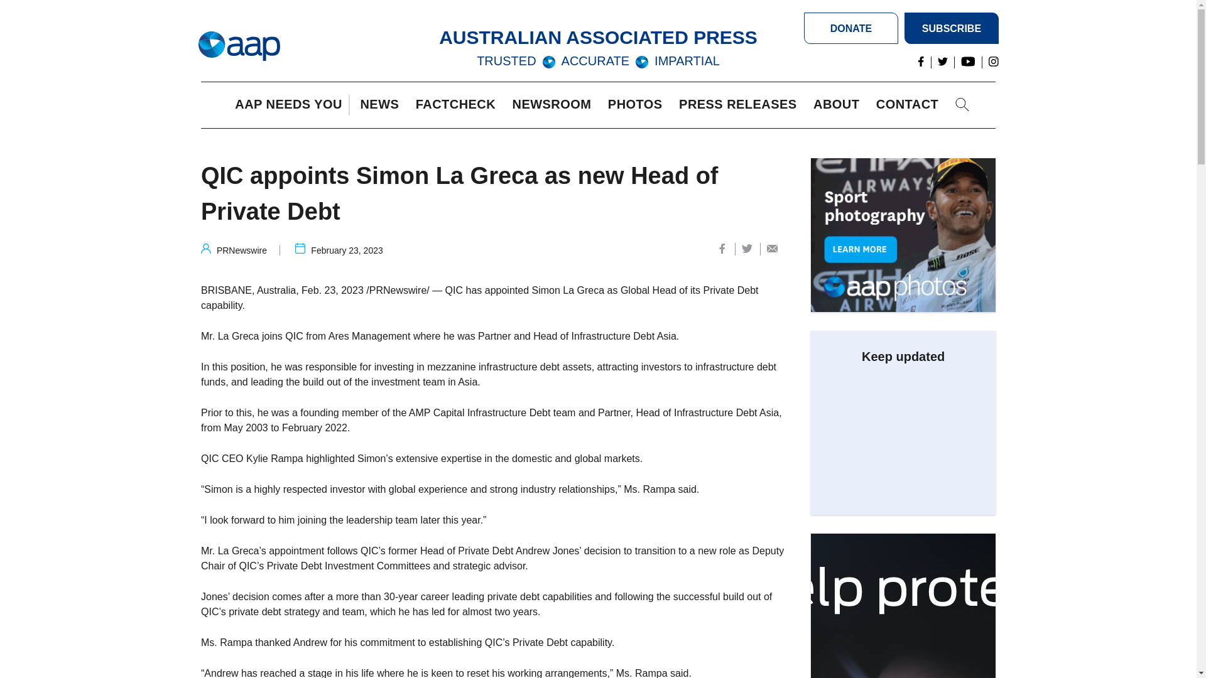 The image size is (1206, 678). What do you see at coordinates (851, 28) in the screenshot?
I see `DONATE` at bounding box center [851, 28].